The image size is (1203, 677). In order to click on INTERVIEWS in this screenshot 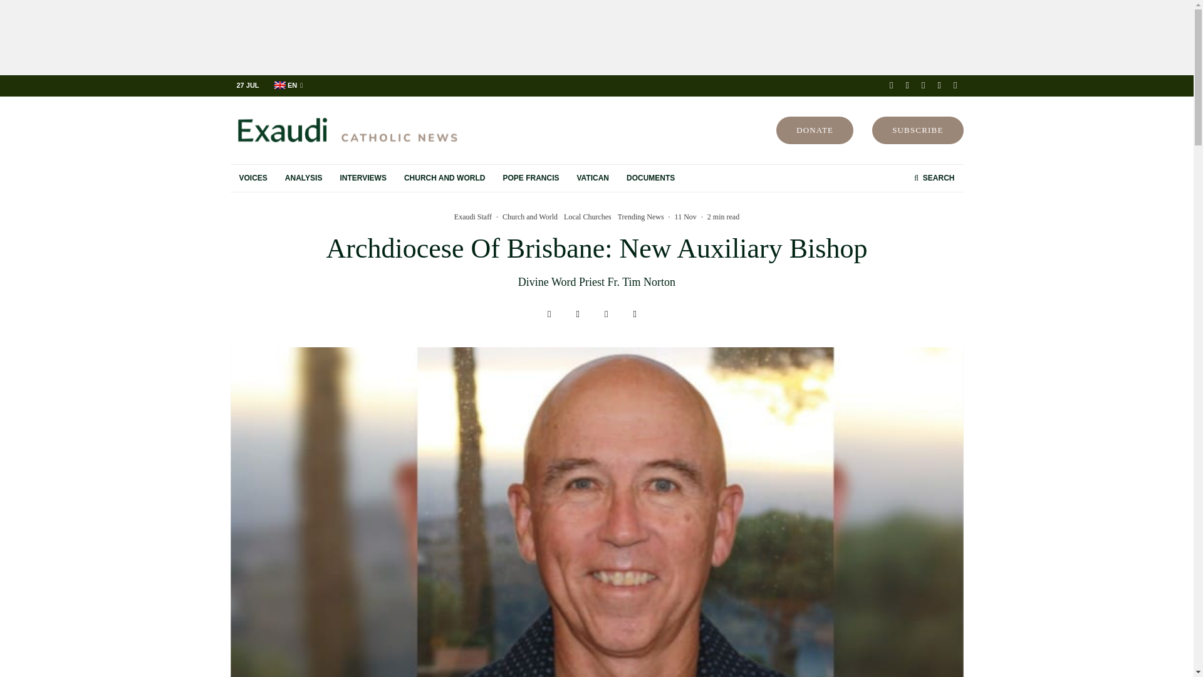, I will do `click(362, 178)`.